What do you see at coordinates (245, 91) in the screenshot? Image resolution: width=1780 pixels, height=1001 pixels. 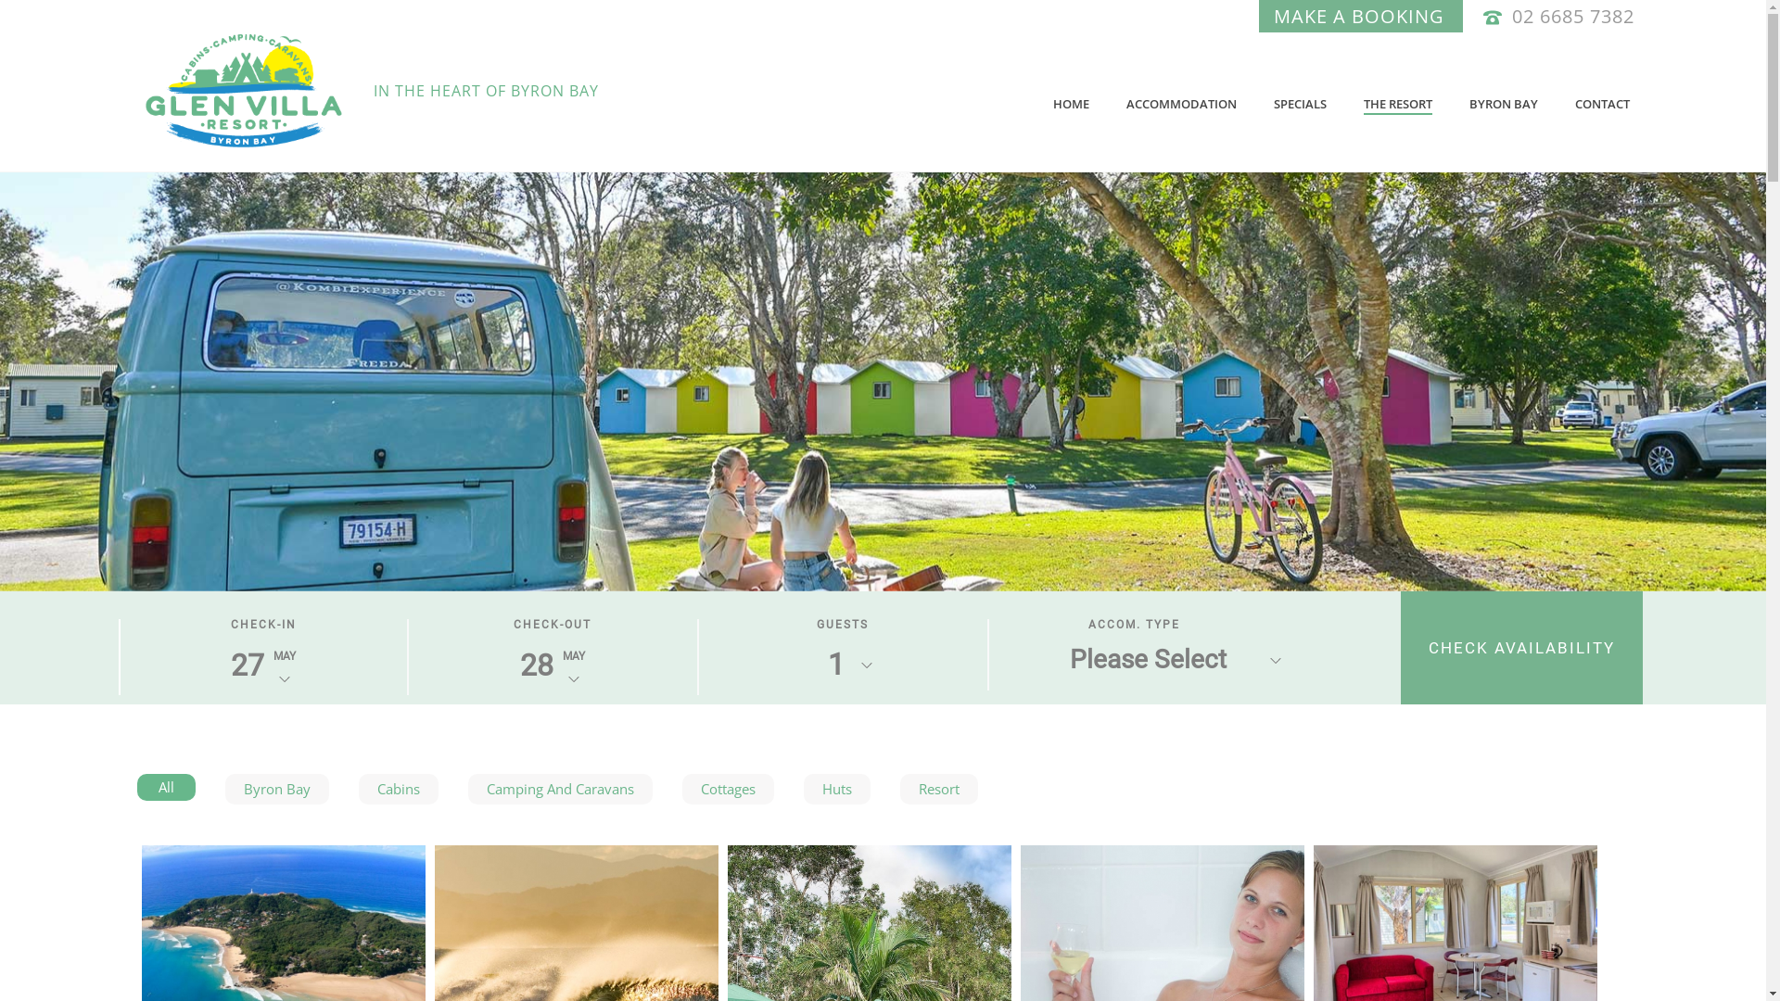 I see `Byron Bay Camping, Caravan, Cabins Holiday Park` at bounding box center [245, 91].